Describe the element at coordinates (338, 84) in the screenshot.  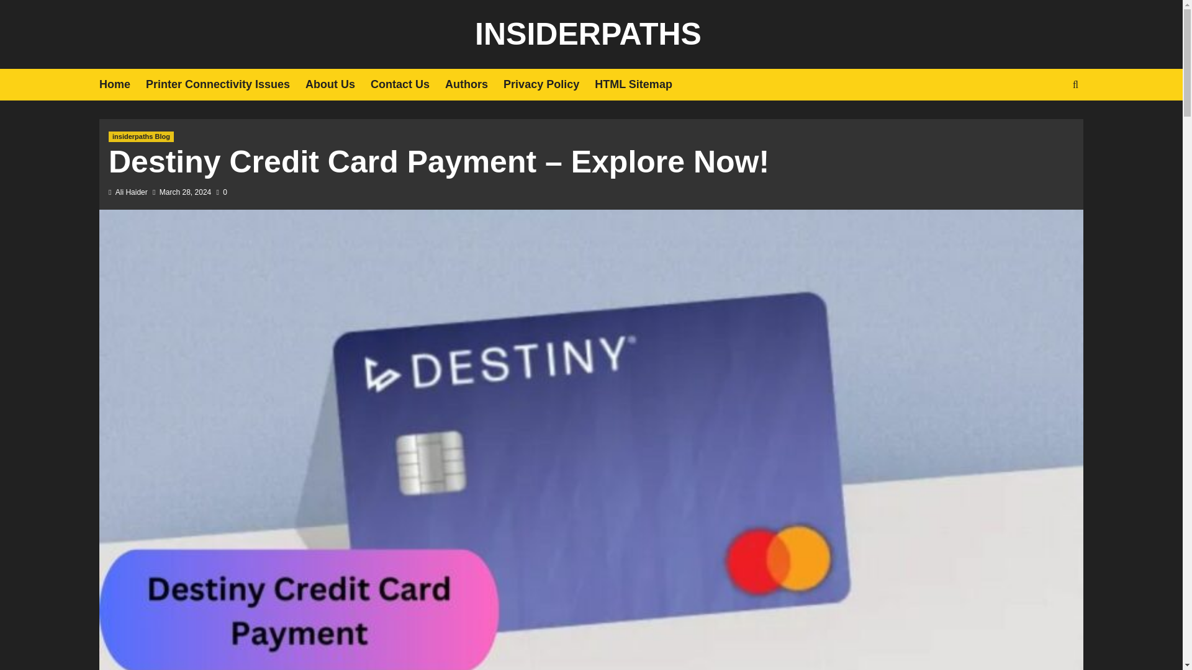
I see `About Us` at that location.